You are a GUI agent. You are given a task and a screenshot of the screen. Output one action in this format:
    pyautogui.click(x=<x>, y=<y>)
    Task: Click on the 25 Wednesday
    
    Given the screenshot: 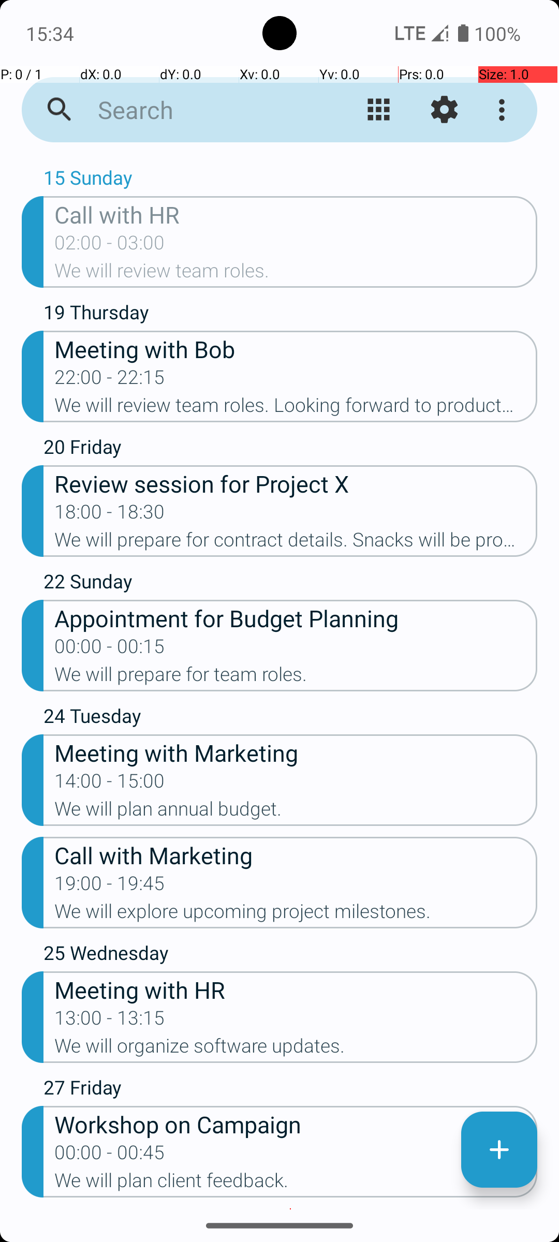 What is the action you would take?
    pyautogui.click(x=290, y=955)
    